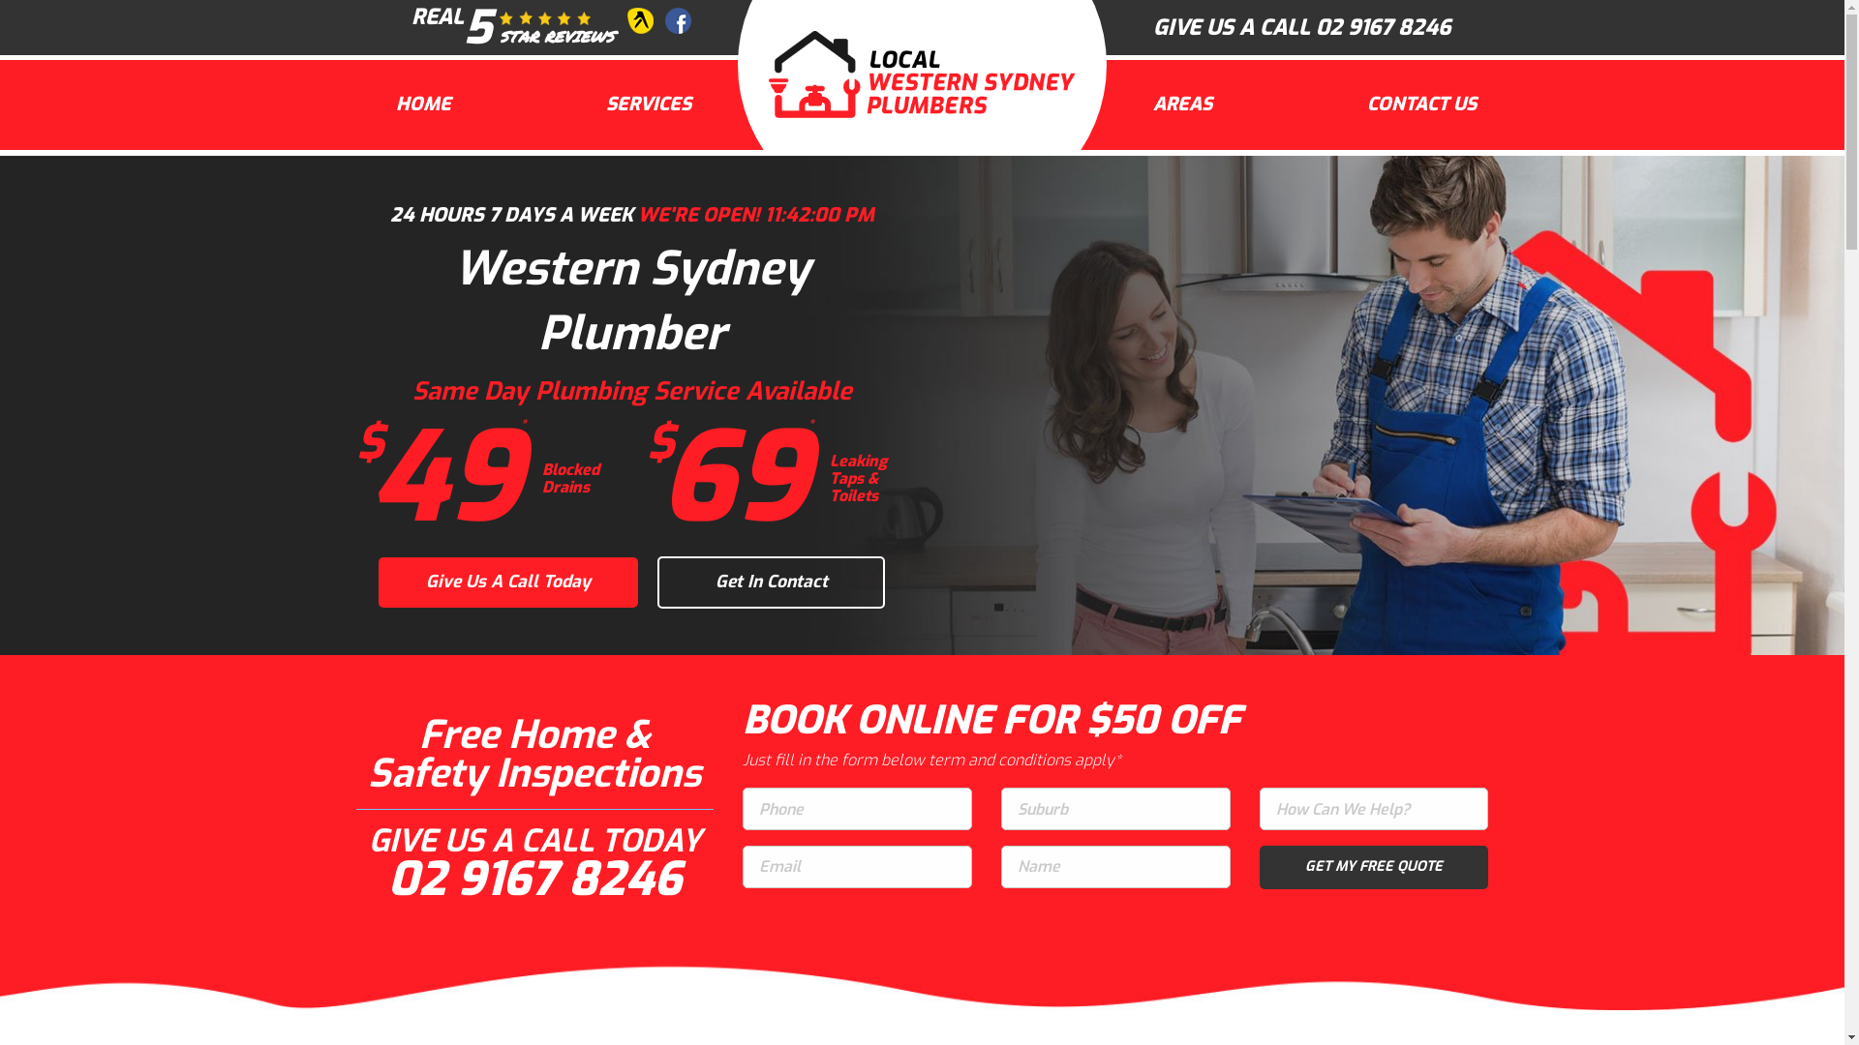  I want to click on Get In Contact, so click(771, 582).